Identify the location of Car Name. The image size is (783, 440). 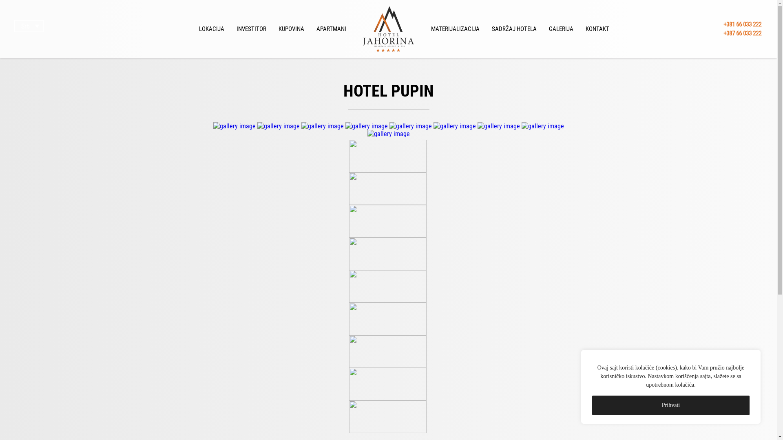
(279, 126).